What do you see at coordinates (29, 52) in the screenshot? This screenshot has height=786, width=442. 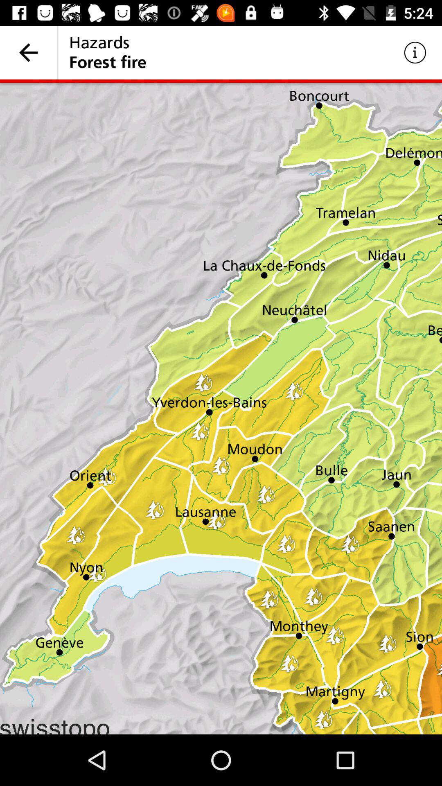 I see `turn on item next to the hazards item` at bounding box center [29, 52].